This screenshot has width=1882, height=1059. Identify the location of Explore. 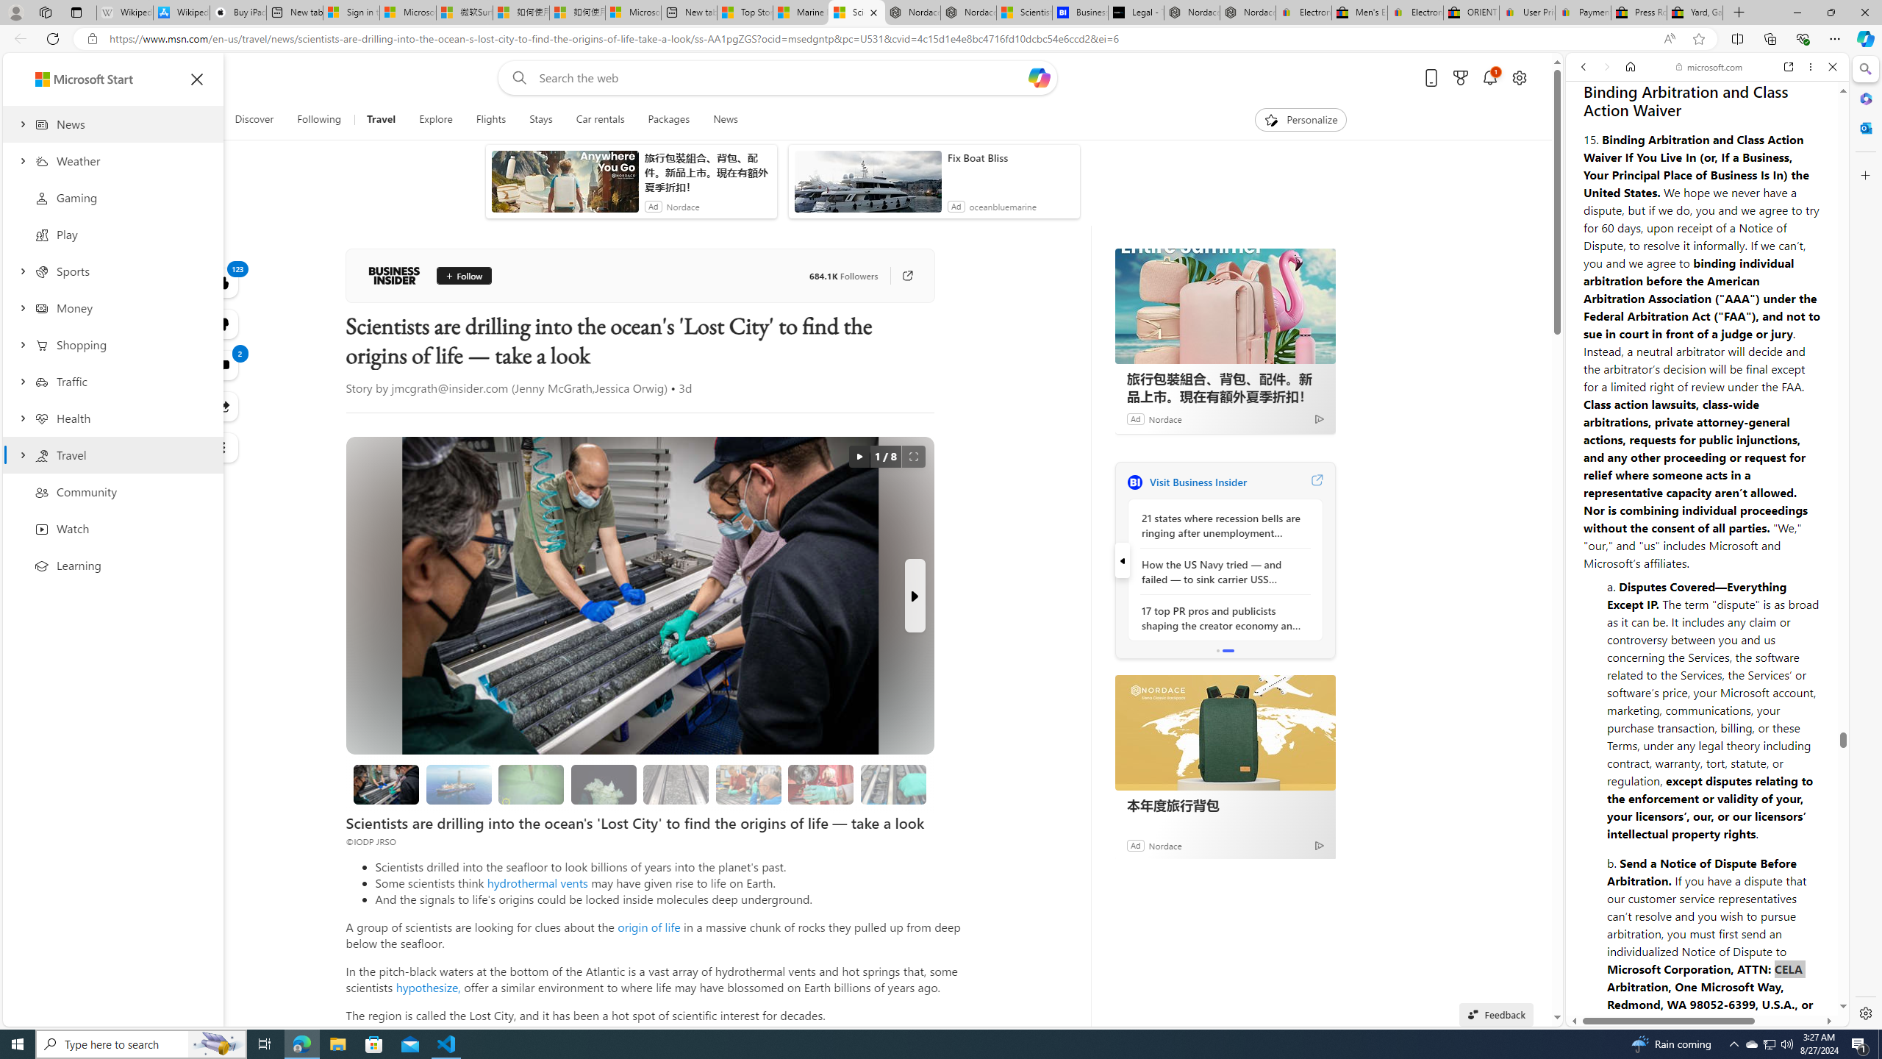
(436, 120).